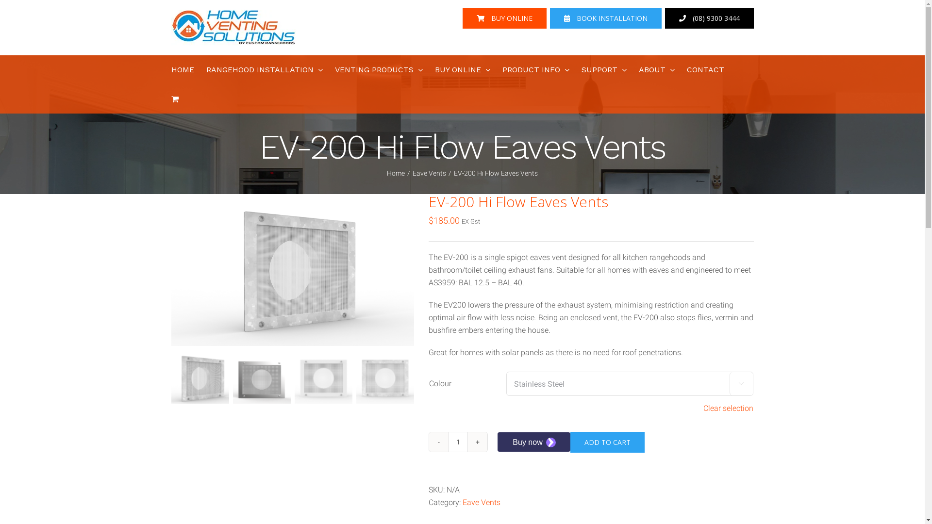 Image resolution: width=932 pixels, height=524 pixels. What do you see at coordinates (533, 442) in the screenshot?
I see `Secure payment button frame` at bounding box center [533, 442].